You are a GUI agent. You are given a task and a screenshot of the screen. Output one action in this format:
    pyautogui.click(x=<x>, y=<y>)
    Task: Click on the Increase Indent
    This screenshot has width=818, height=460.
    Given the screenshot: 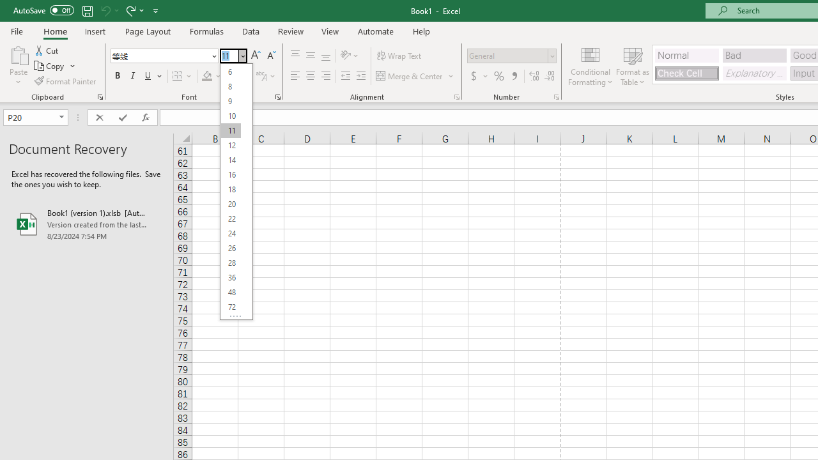 What is the action you would take?
    pyautogui.click(x=361, y=77)
    